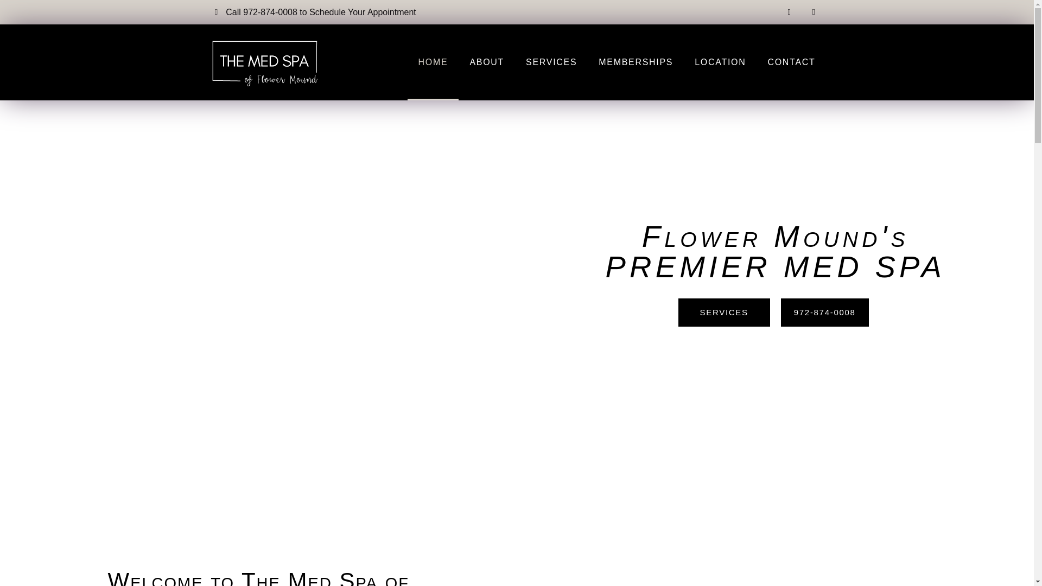 The width and height of the screenshot is (1042, 586). I want to click on CONTACT, so click(791, 62).